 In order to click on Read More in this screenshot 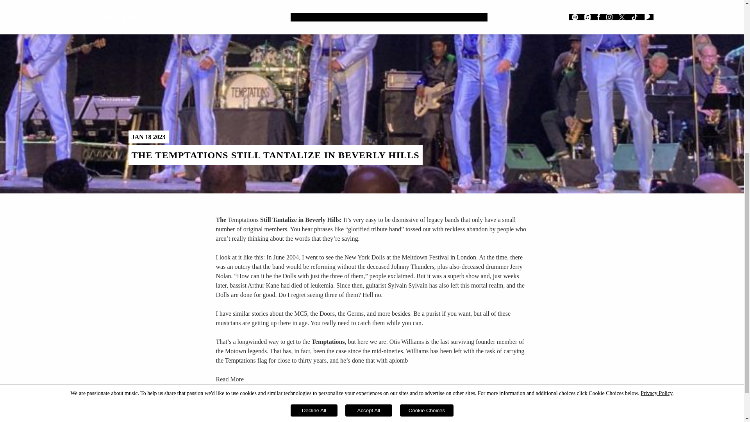, I will do `click(230, 379)`.